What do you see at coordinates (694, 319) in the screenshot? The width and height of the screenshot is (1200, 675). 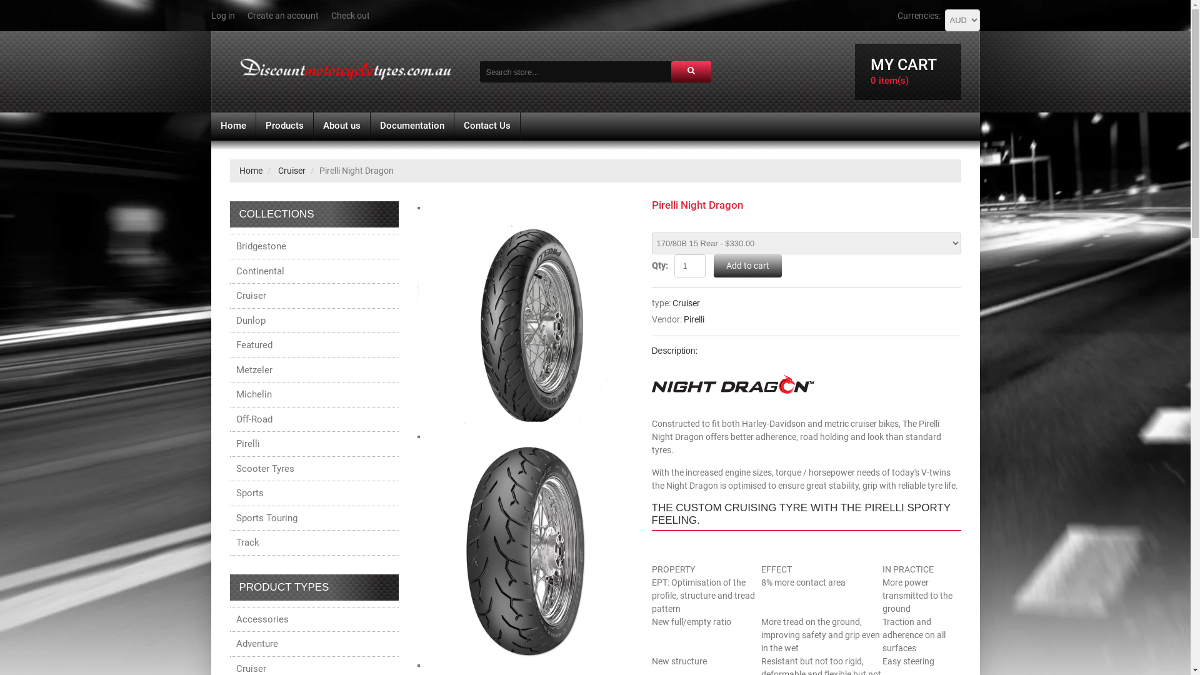 I see `Pirelli` at bounding box center [694, 319].